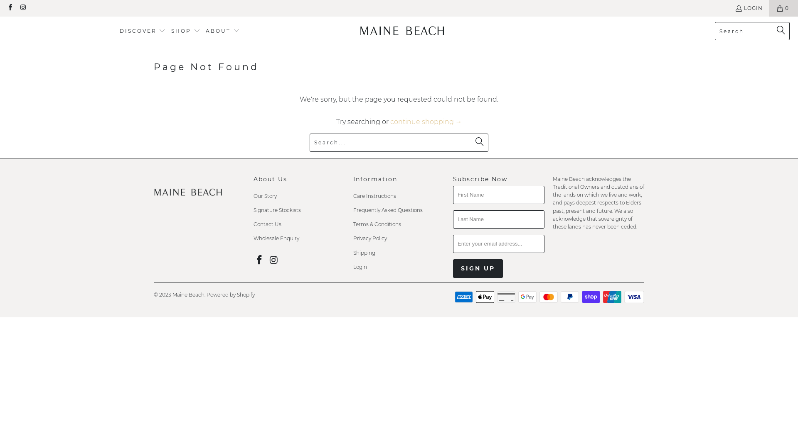 Image resolution: width=798 pixels, height=448 pixels. Describe the element at coordinates (22, 8) in the screenshot. I see `Maine Beach on Instagram` at that location.